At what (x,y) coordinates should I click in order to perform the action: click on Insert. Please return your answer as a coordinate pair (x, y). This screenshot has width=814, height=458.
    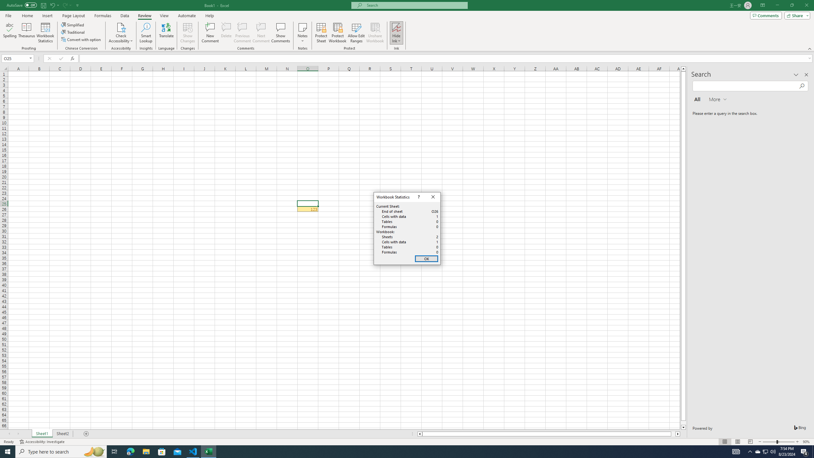
    Looking at the image, I should click on (47, 16).